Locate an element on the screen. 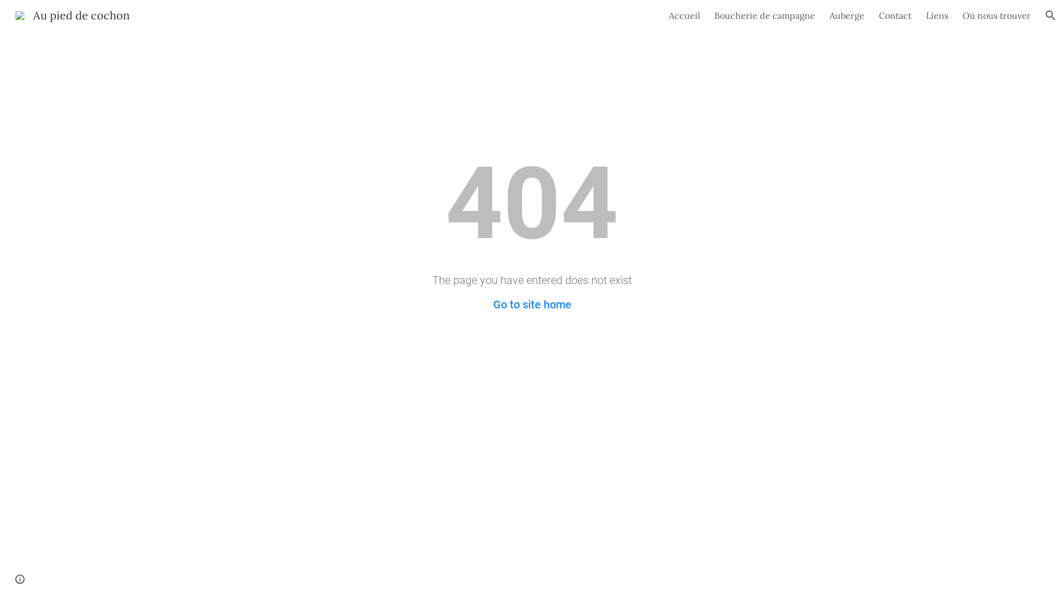  Accueil is located at coordinates (684, 16).